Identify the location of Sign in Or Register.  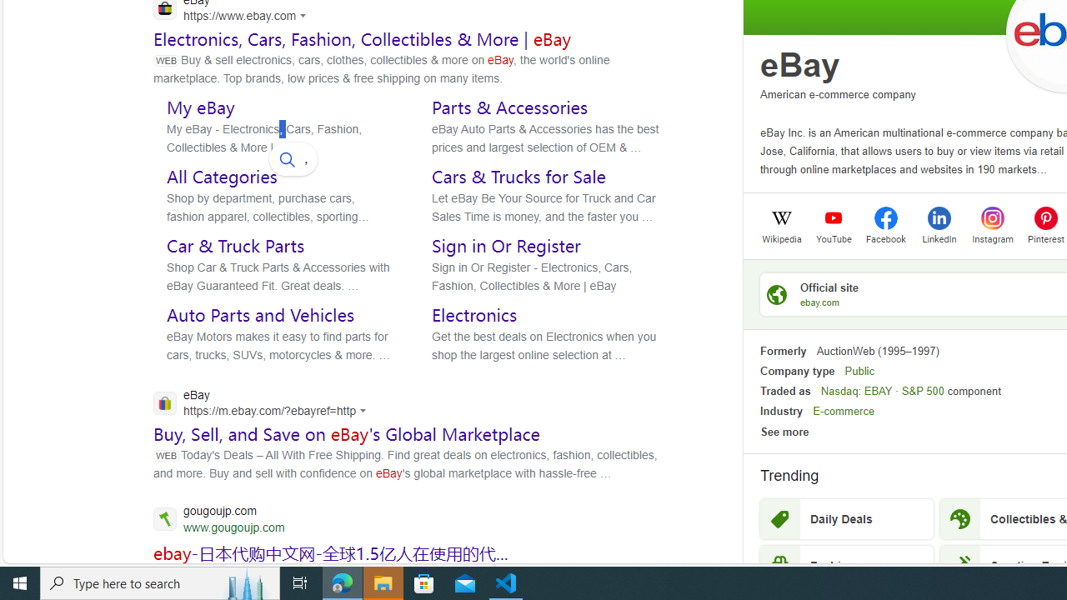
(507, 246).